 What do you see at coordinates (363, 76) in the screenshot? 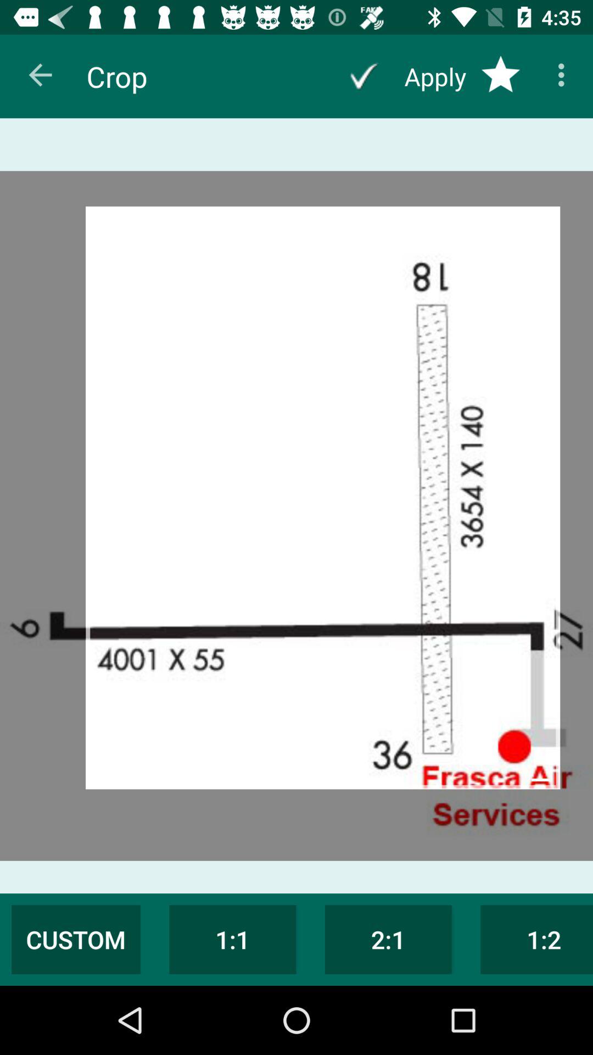
I see `apply` at bounding box center [363, 76].